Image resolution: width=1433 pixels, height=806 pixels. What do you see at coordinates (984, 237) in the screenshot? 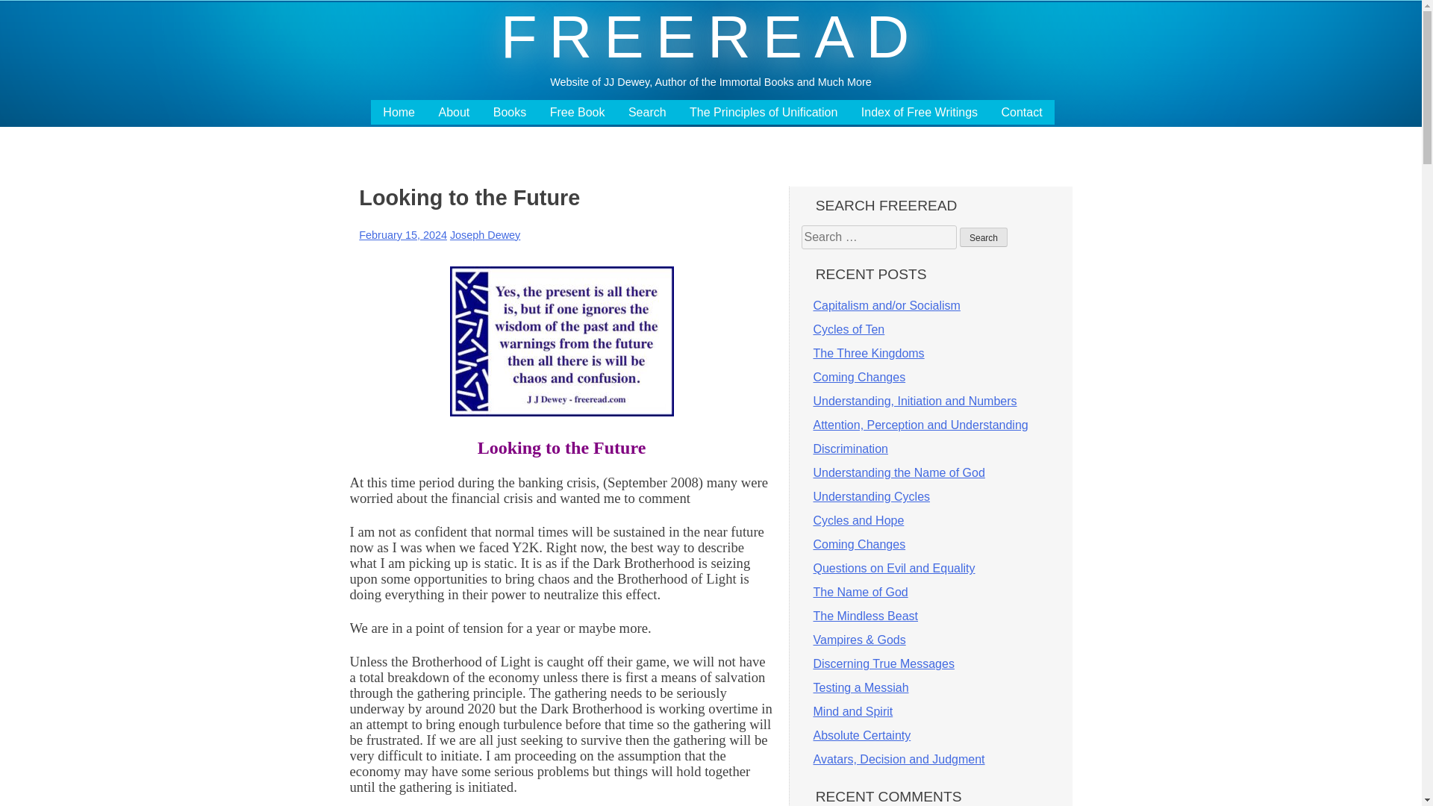
I see `Search` at bounding box center [984, 237].